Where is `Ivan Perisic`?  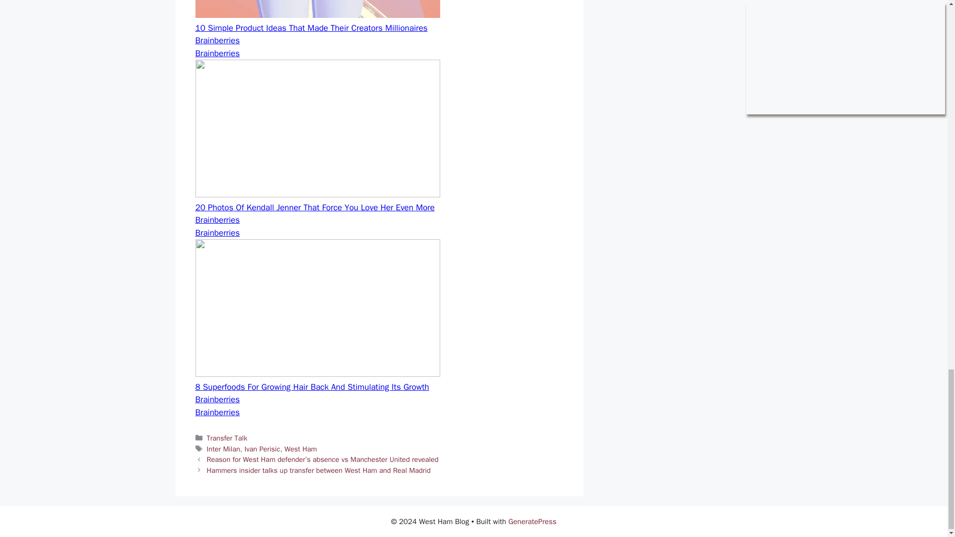 Ivan Perisic is located at coordinates (262, 448).